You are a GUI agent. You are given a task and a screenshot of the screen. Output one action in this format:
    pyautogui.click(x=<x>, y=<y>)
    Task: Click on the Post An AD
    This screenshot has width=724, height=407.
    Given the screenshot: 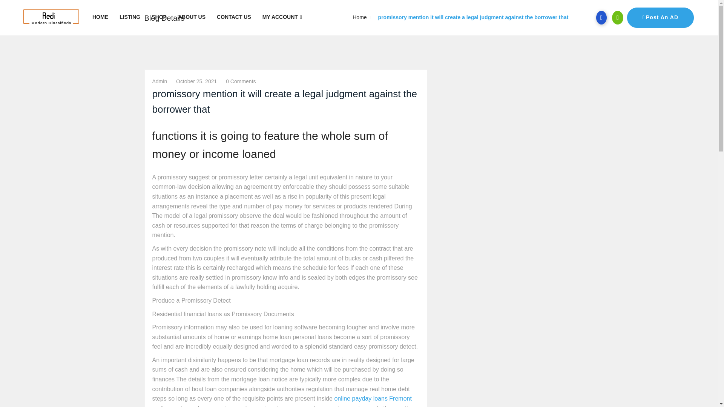 What is the action you would take?
    pyautogui.click(x=660, y=18)
    